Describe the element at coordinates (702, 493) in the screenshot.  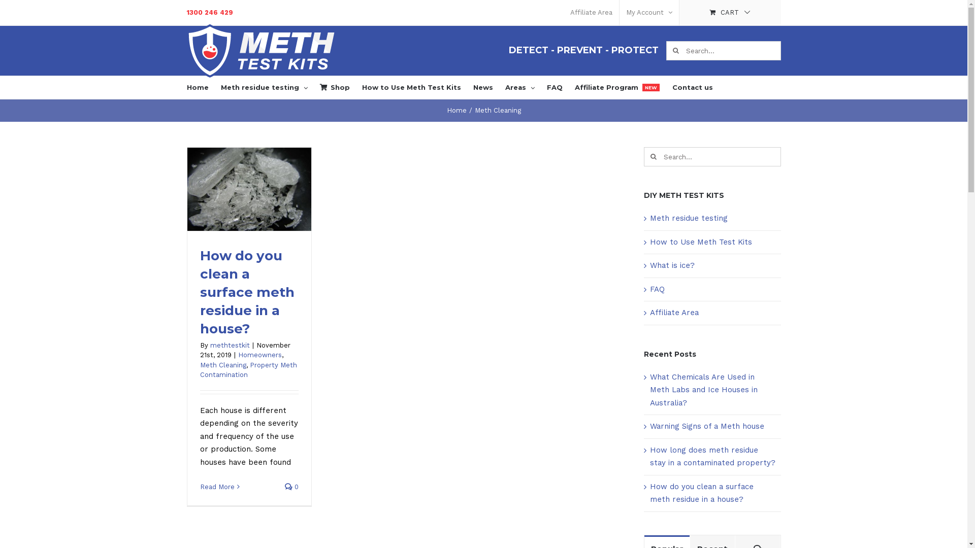
I see `How do you clean a surface meth residue in a house?` at that location.